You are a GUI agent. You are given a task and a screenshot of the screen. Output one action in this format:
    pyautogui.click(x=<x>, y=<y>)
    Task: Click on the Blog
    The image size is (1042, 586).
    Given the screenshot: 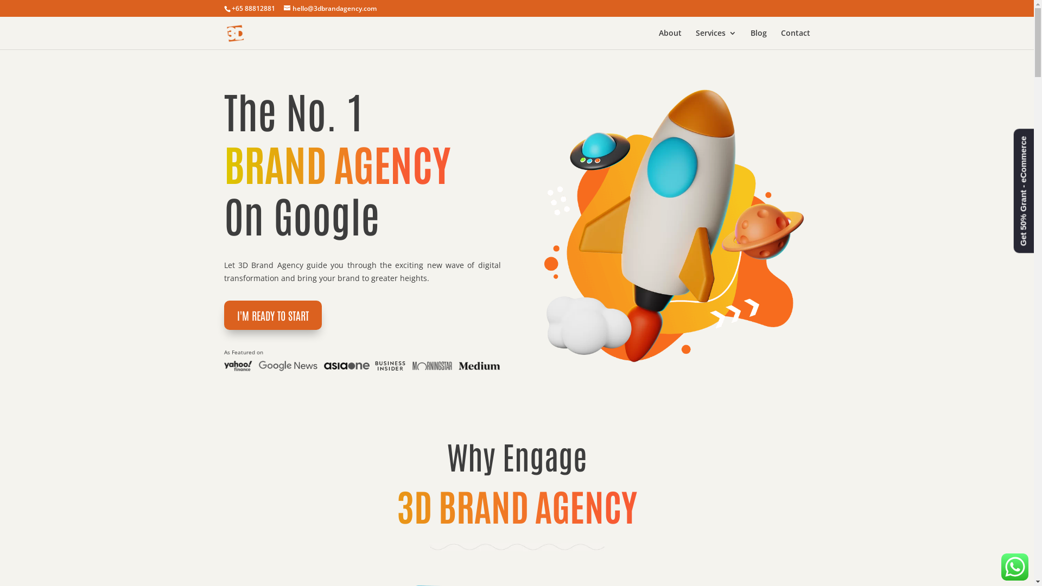 What is the action you would take?
    pyautogui.click(x=758, y=39)
    